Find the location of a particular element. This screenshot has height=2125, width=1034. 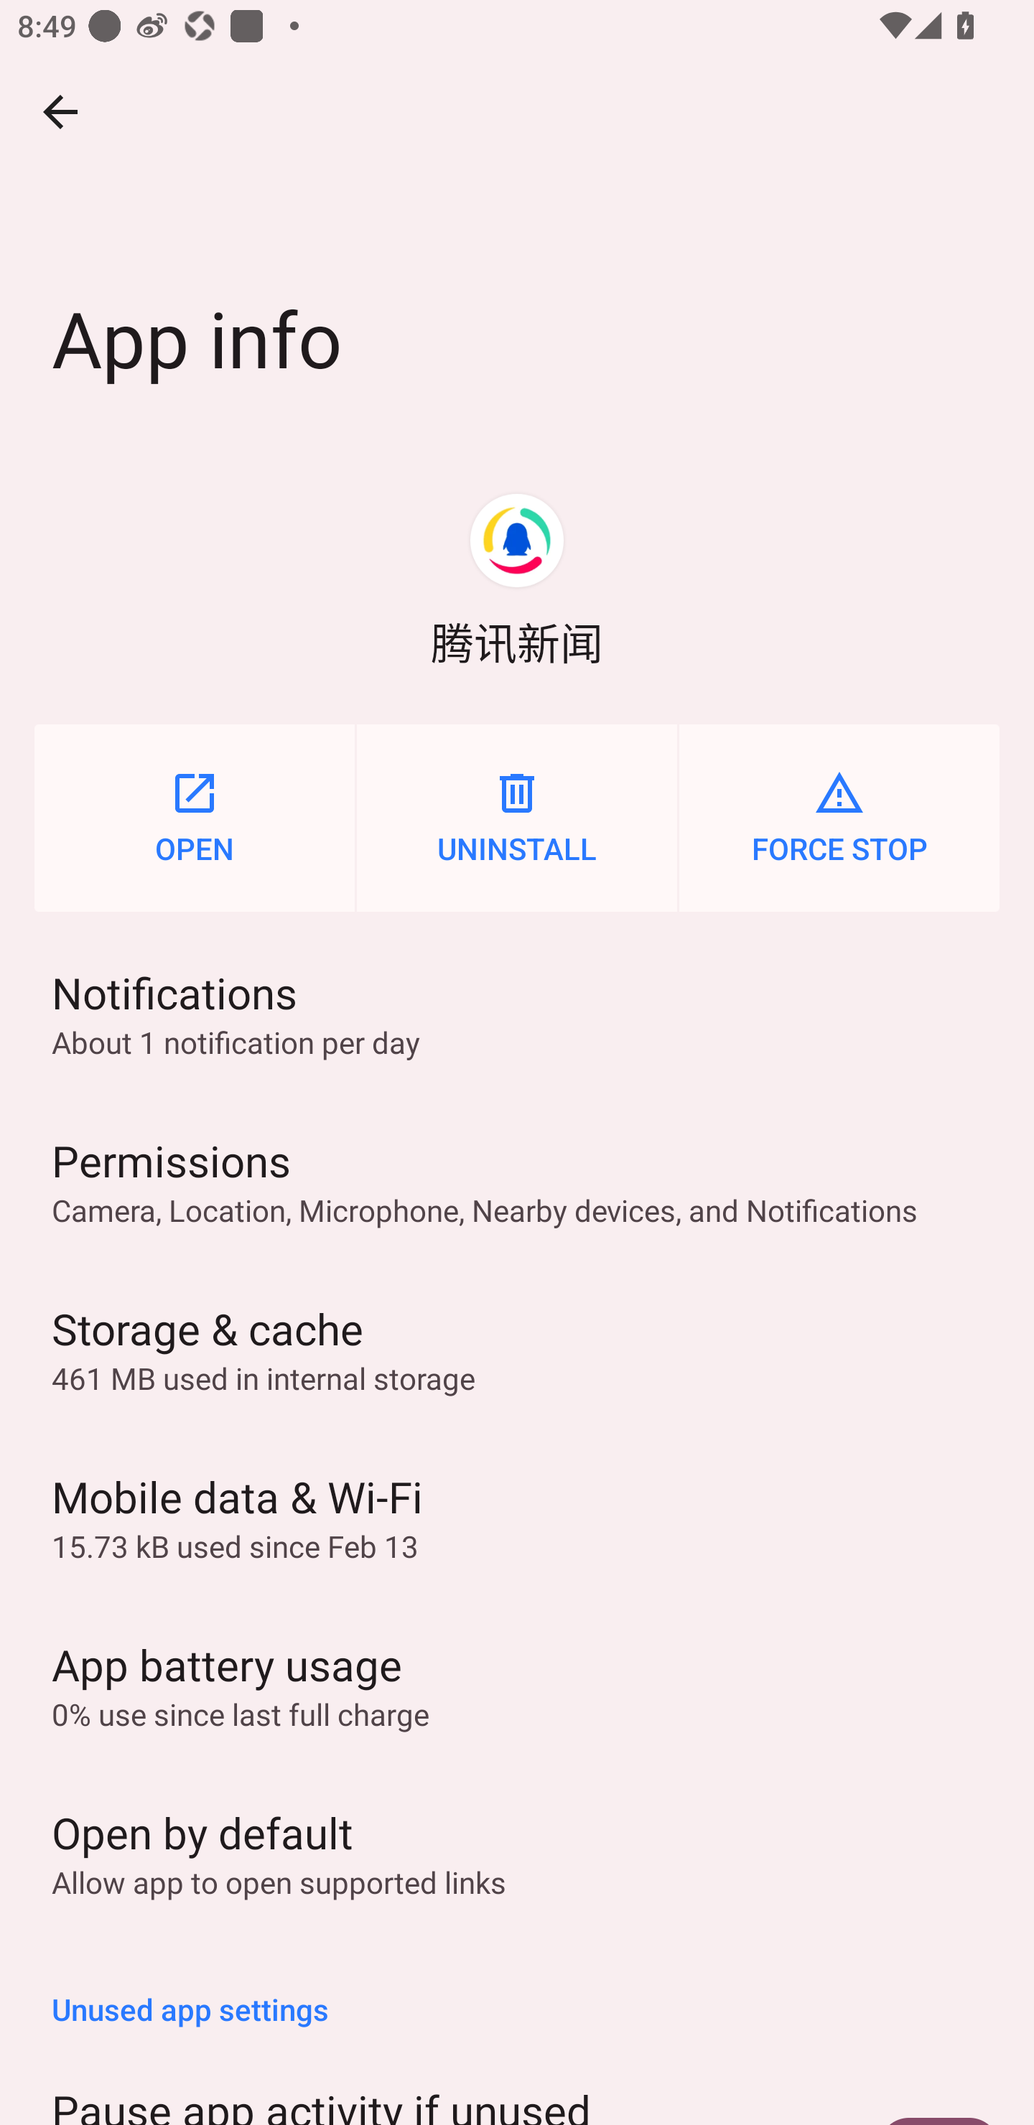

Notifications About 1 notification per day is located at coordinates (517, 1012).